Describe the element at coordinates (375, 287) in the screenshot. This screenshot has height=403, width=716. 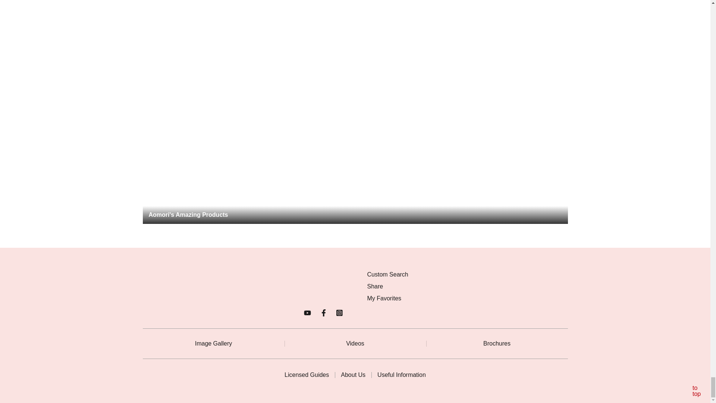
I see `Share` at that location.